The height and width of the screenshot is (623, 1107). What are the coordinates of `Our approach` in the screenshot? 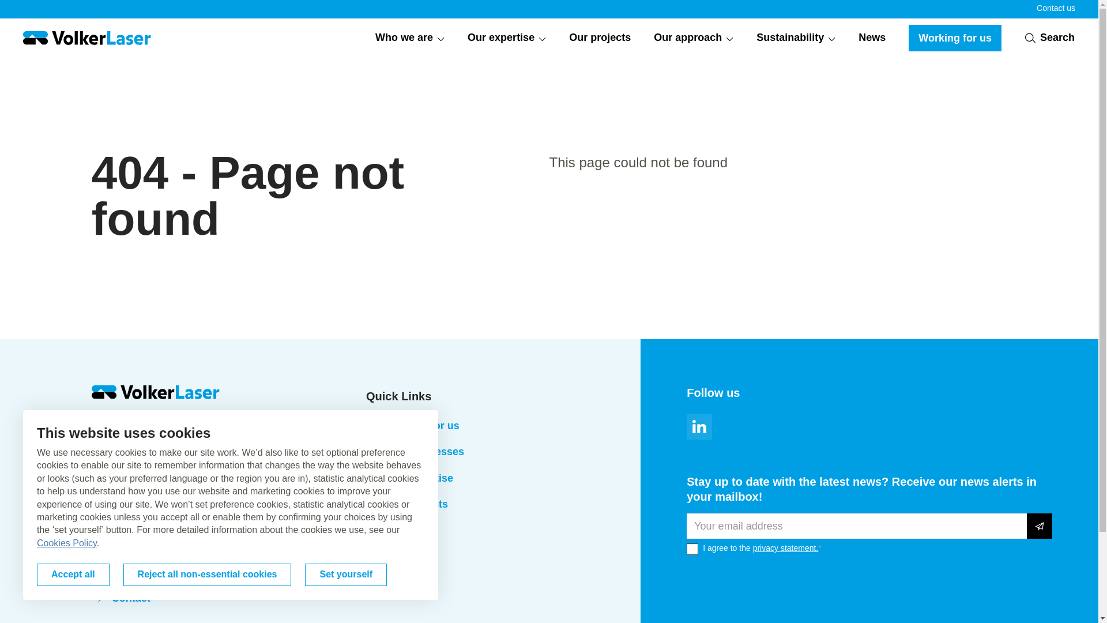 It's located at (693, 38).